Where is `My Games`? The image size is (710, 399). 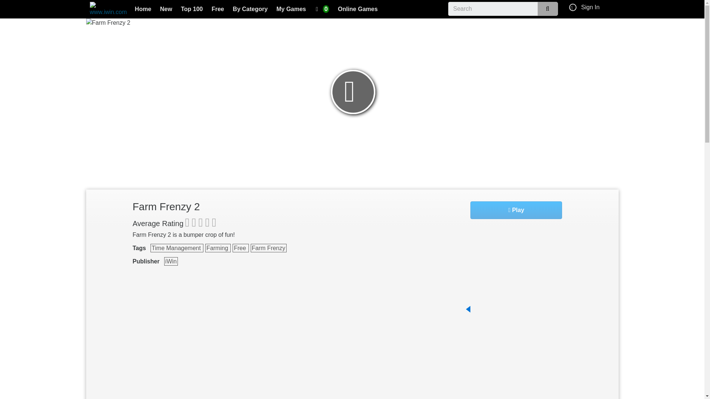
My Games is located at coordinates (291, 10).